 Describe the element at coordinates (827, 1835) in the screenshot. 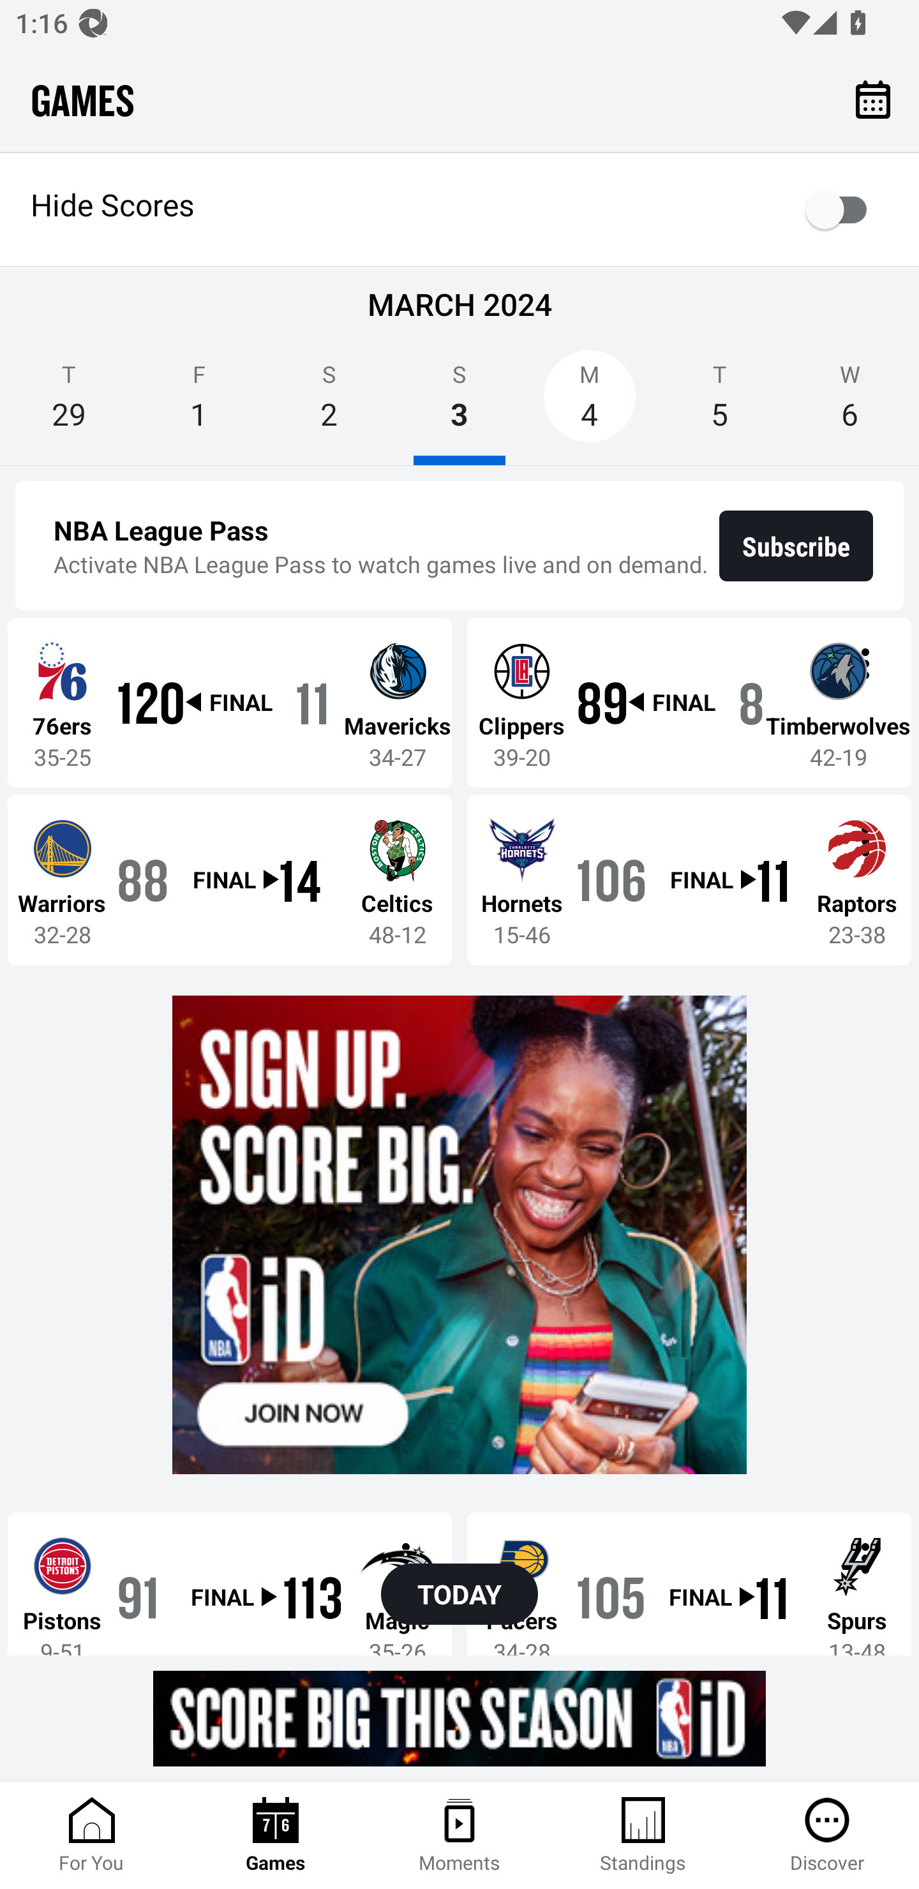

I see `Discover` at that location.